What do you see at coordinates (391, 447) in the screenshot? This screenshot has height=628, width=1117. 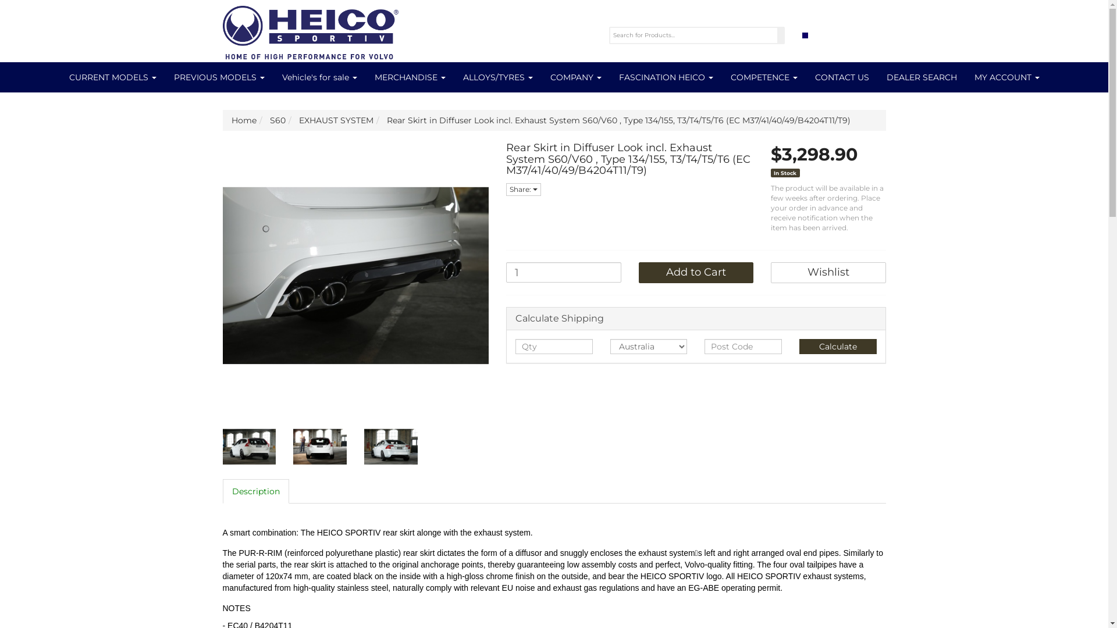 I see `Large View` at bounding box center [391, 447].